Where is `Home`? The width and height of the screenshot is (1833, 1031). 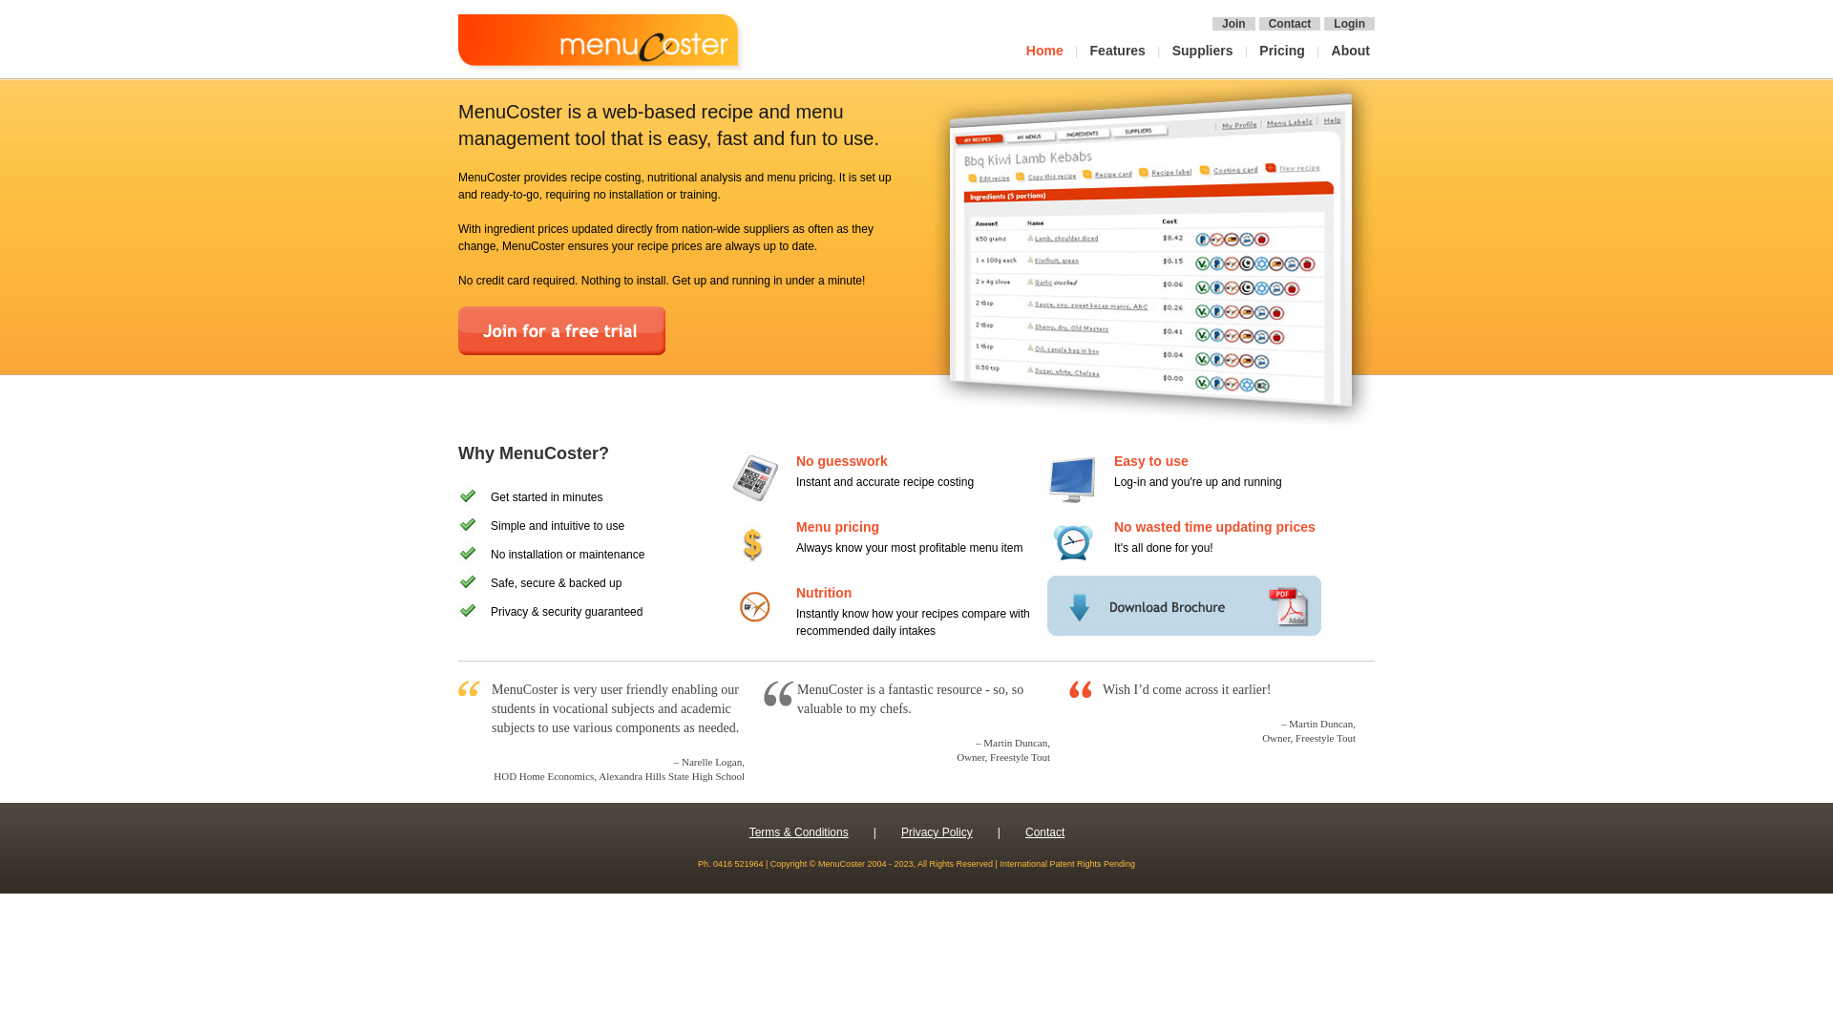 Home is located at coordinates (1047, 51).